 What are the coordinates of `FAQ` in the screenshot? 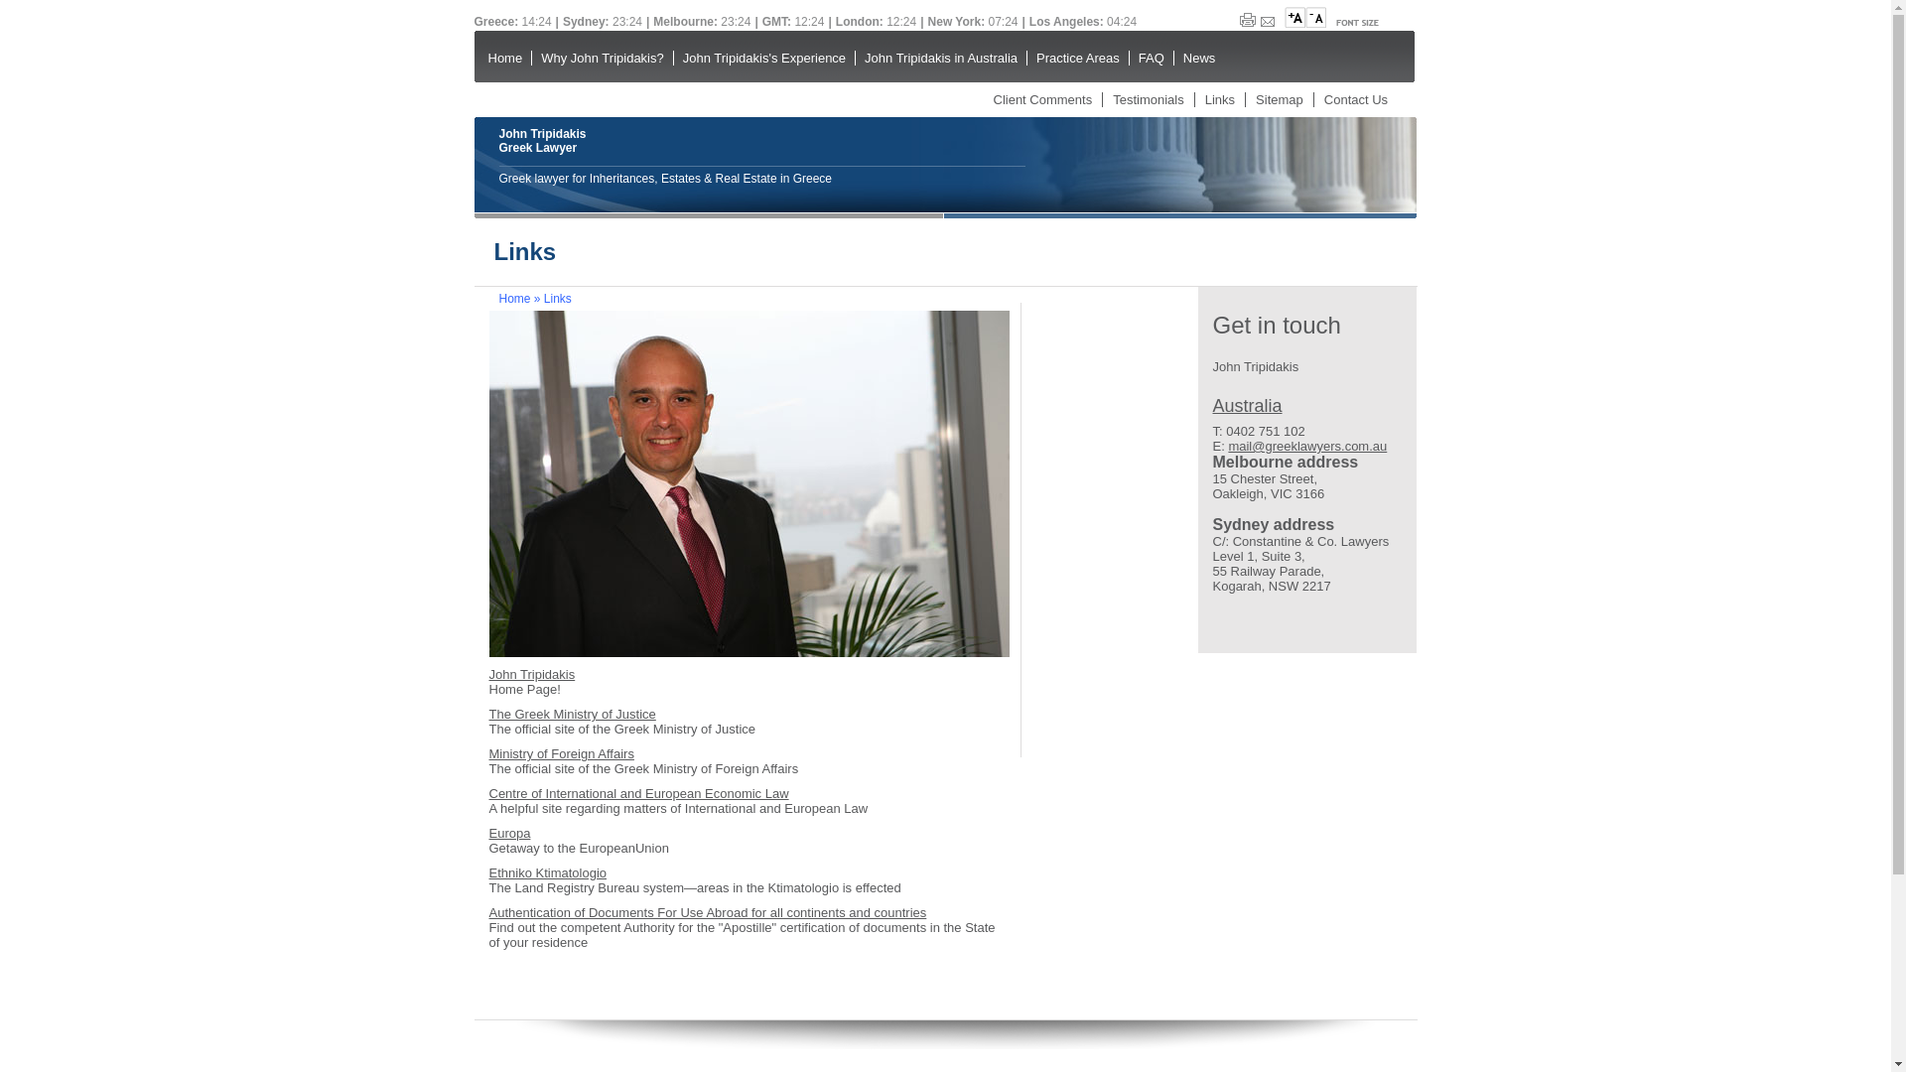 It's located at (1152, 58).